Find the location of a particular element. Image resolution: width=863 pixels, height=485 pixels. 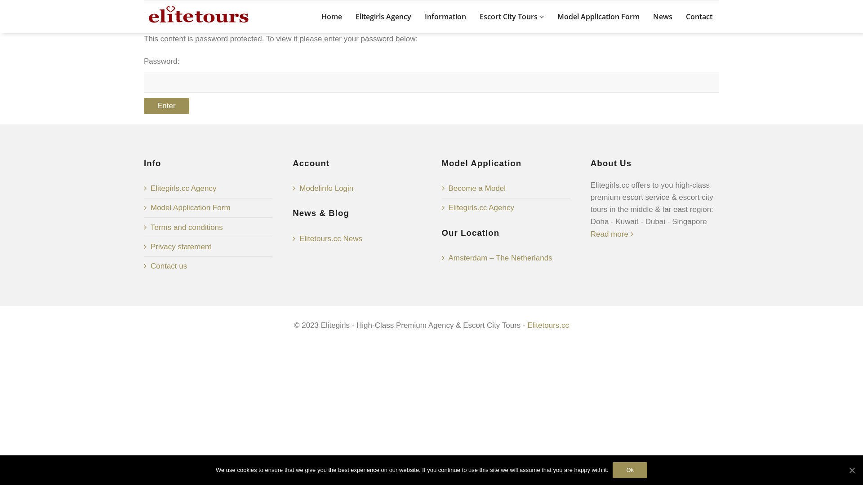

Read more is located at coordinates (612, 234).